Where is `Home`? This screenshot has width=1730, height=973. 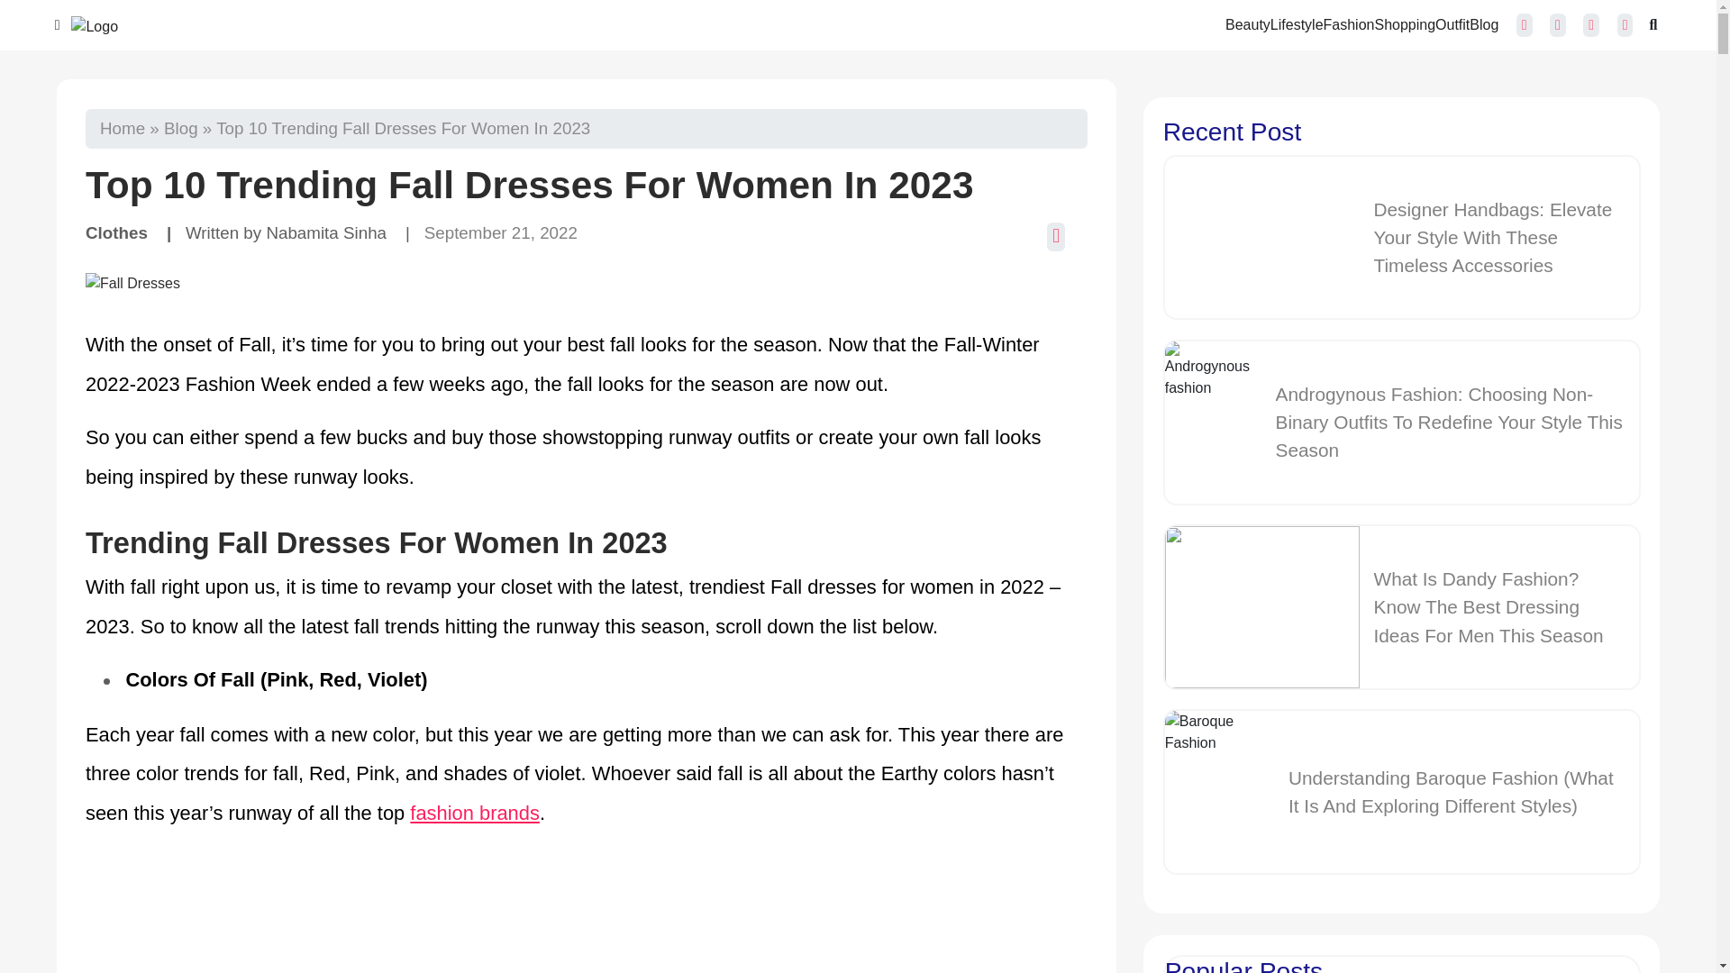 Home is located at coordinates (123, 128).